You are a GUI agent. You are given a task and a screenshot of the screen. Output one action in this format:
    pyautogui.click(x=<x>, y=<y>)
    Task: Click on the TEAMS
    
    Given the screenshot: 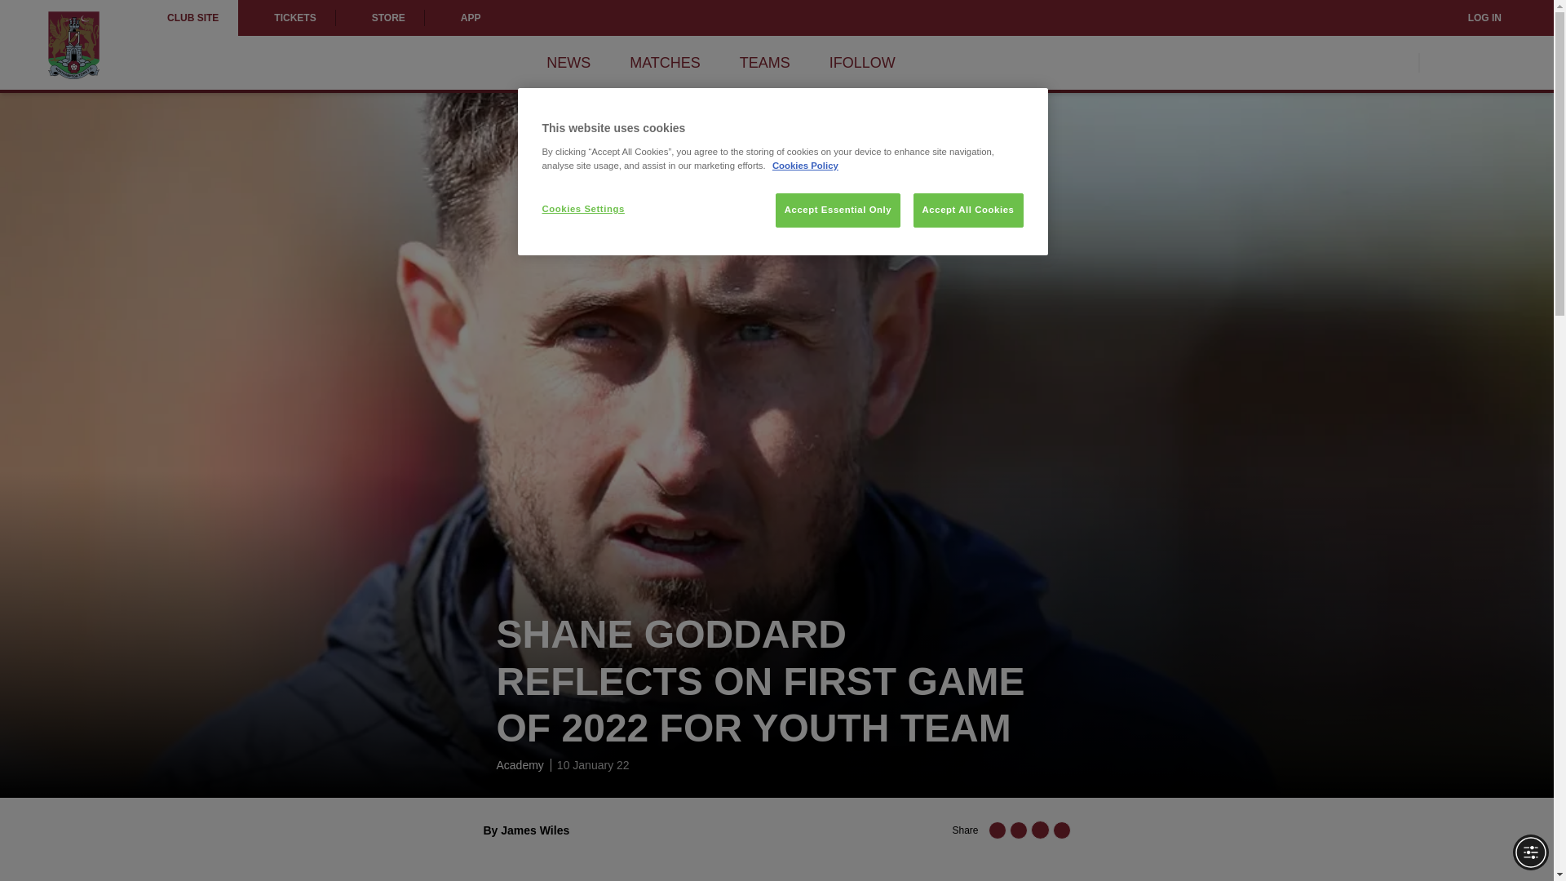 What is the action you would take?
    pyautogui.click(x=765, y=63)
    